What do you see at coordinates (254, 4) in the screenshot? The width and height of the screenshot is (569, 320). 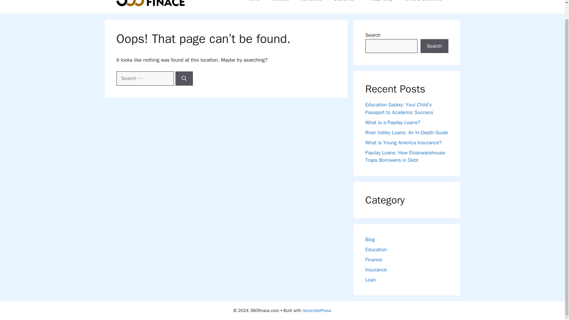 I see `Home` at bounding box center [254, 4].